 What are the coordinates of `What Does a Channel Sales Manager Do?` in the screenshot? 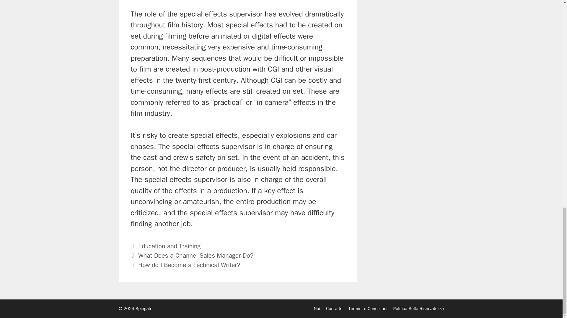 It's located at (196, 256).